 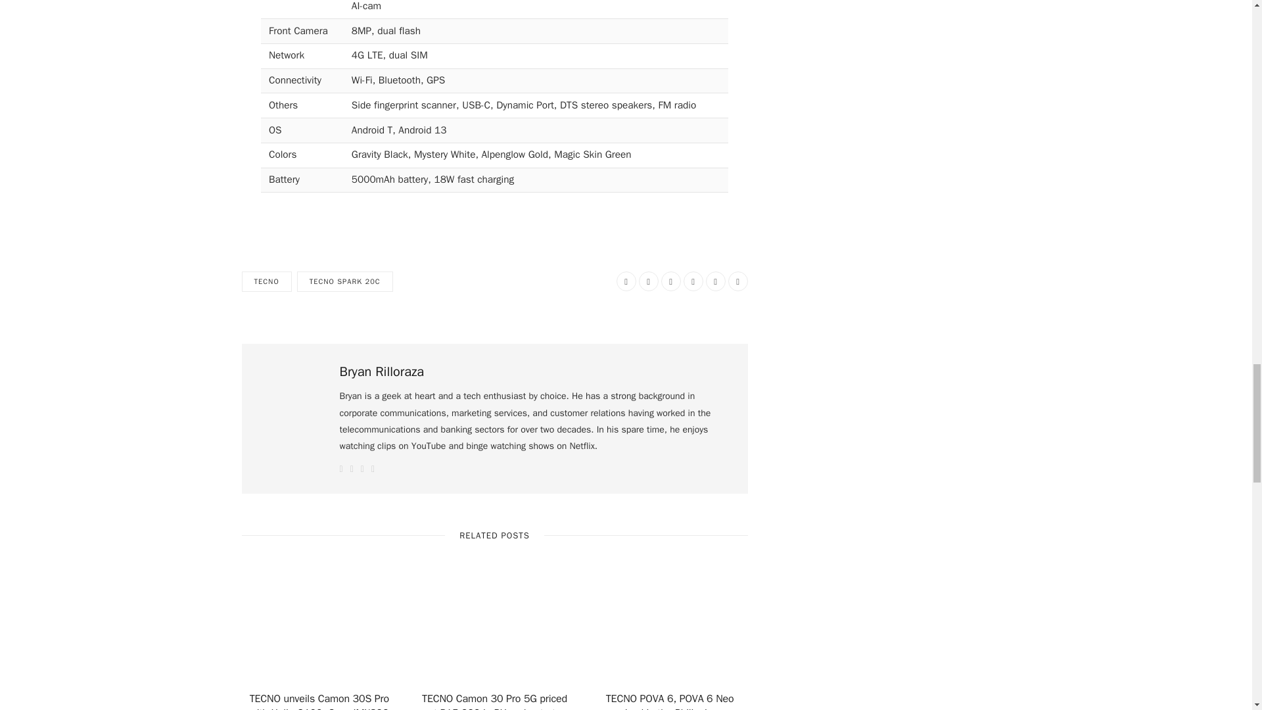 I want to click on Bryan Rilloraza, so click(x=381, y=371).